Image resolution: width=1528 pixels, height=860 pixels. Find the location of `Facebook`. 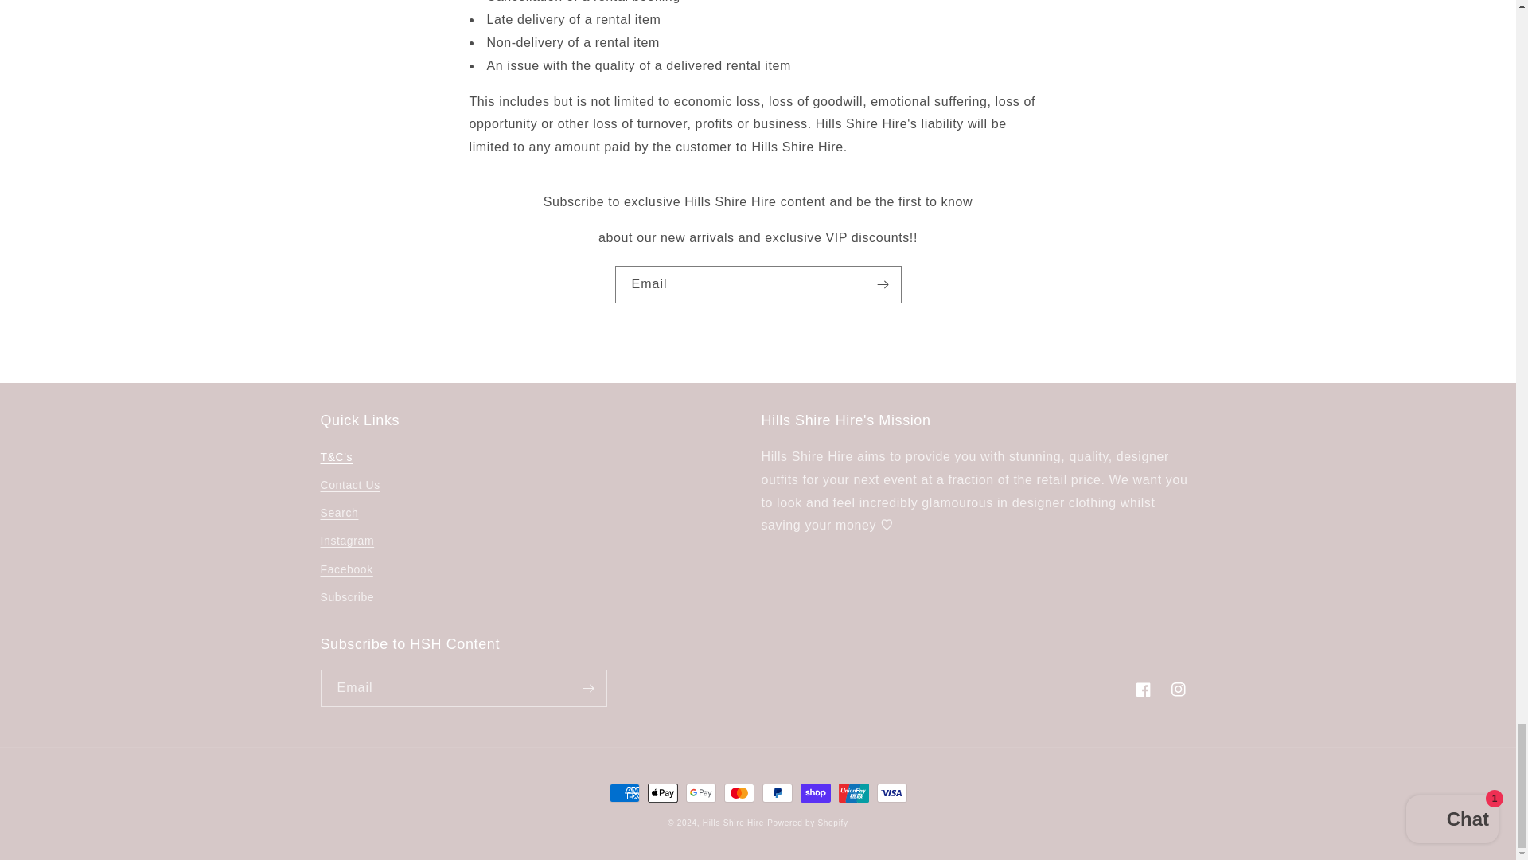

Facebook is located at coordinates (345, 569).